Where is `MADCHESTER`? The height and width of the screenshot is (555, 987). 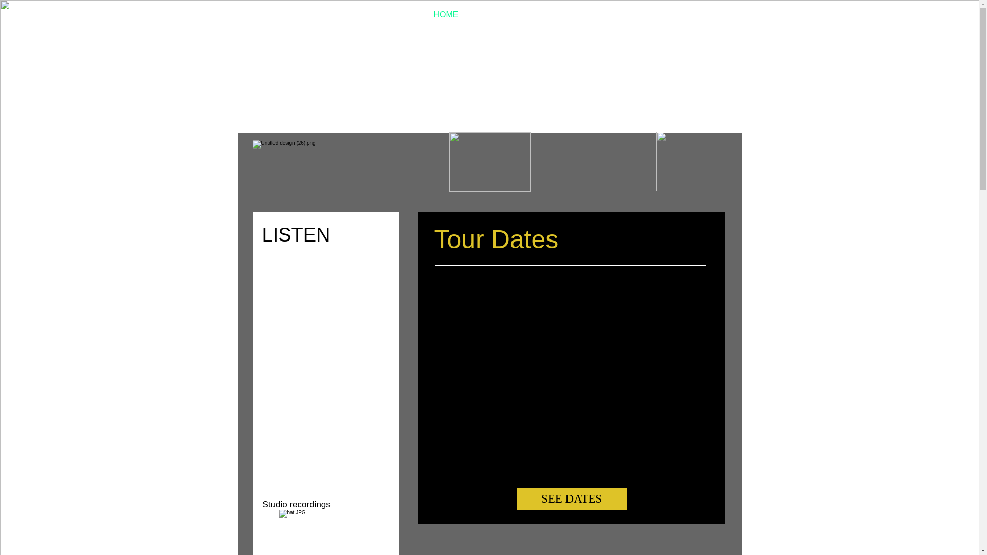 MADCHESTER is located at coordinates (668, 14).